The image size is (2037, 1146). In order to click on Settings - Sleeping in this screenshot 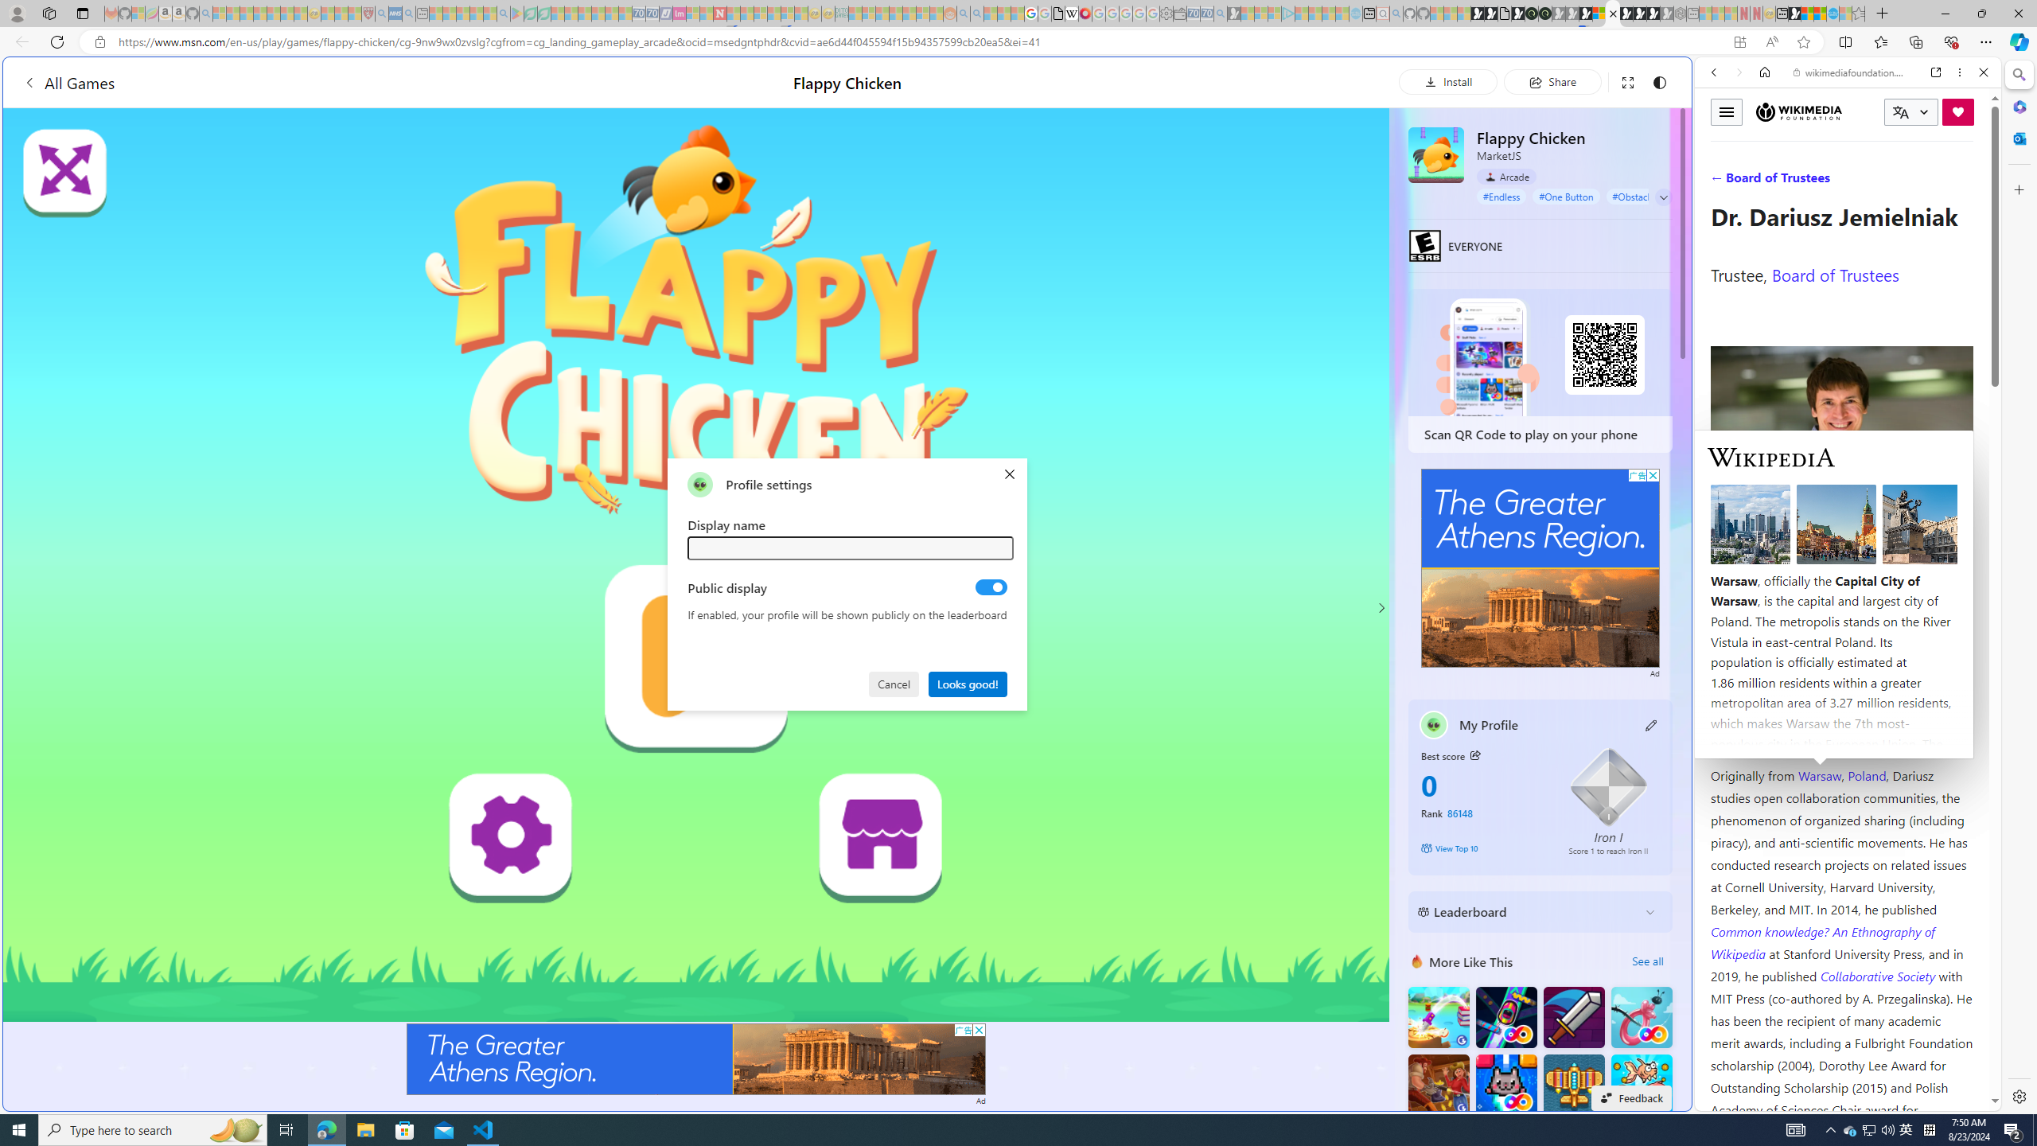, I will do `click(1166, 14)`.